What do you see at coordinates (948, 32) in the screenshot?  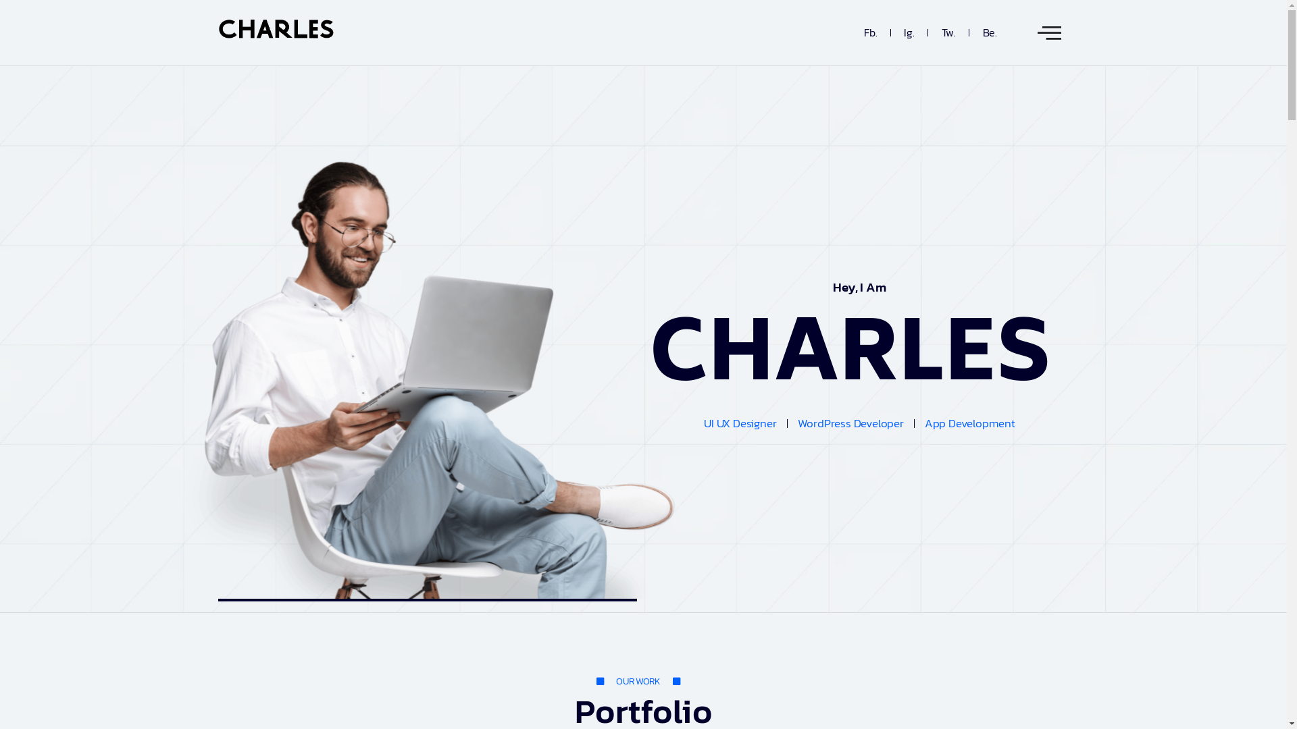 I see `Tw.` at bounding box center [948, 32].